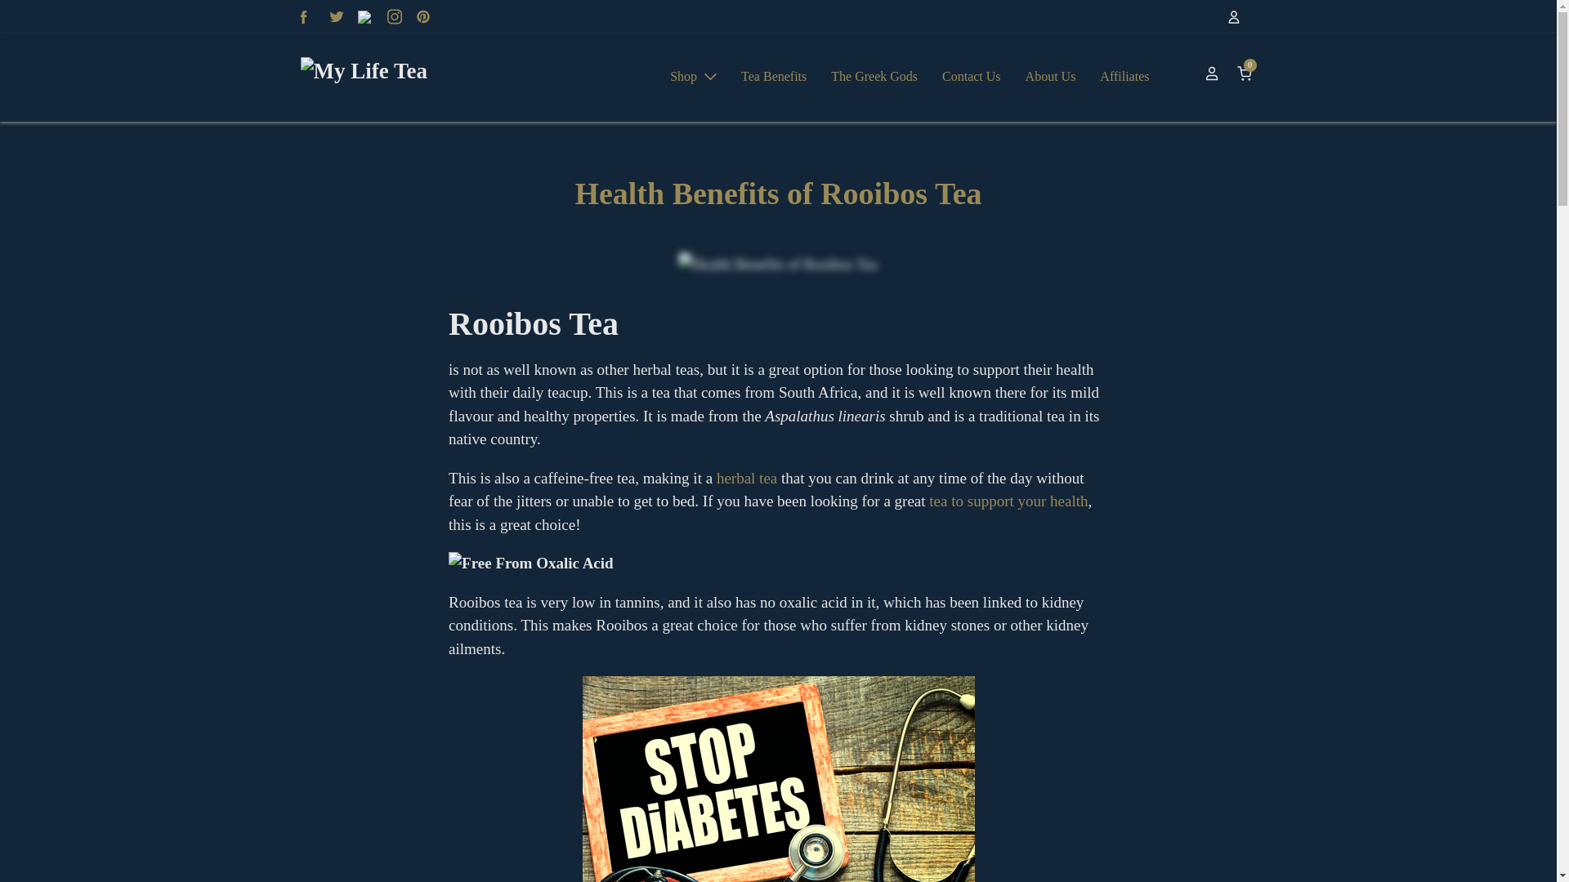  Describe the element at coordinates (1008, 501) in the screenshot. I see `tea to support your health` at that location.